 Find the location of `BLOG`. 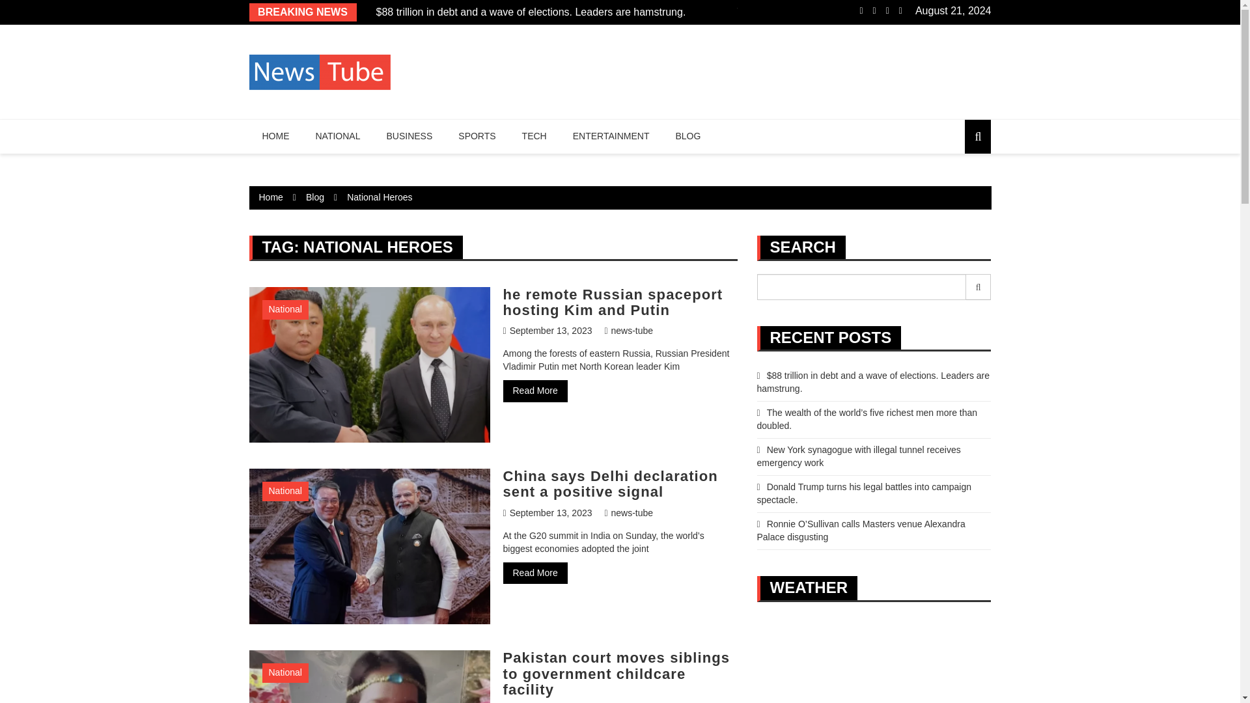

BLOG is located at coordinates (687, 137).